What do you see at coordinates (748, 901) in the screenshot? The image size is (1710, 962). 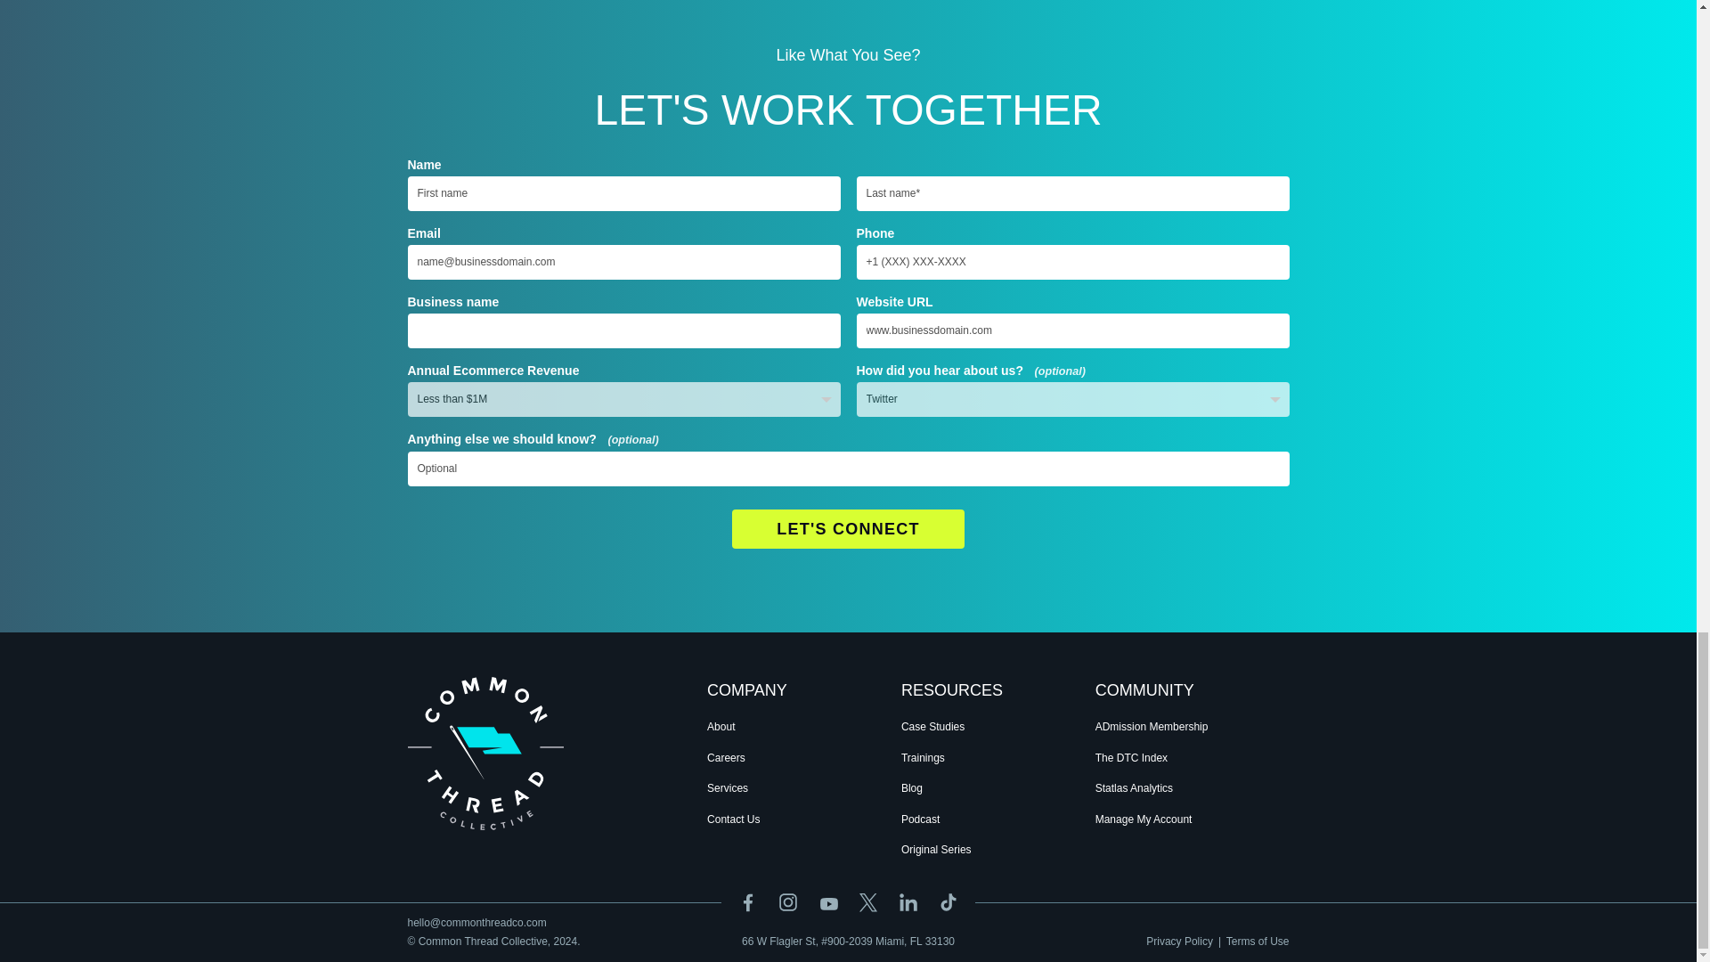 I see `facebook-icon-23` at bounding box center [748, 901].